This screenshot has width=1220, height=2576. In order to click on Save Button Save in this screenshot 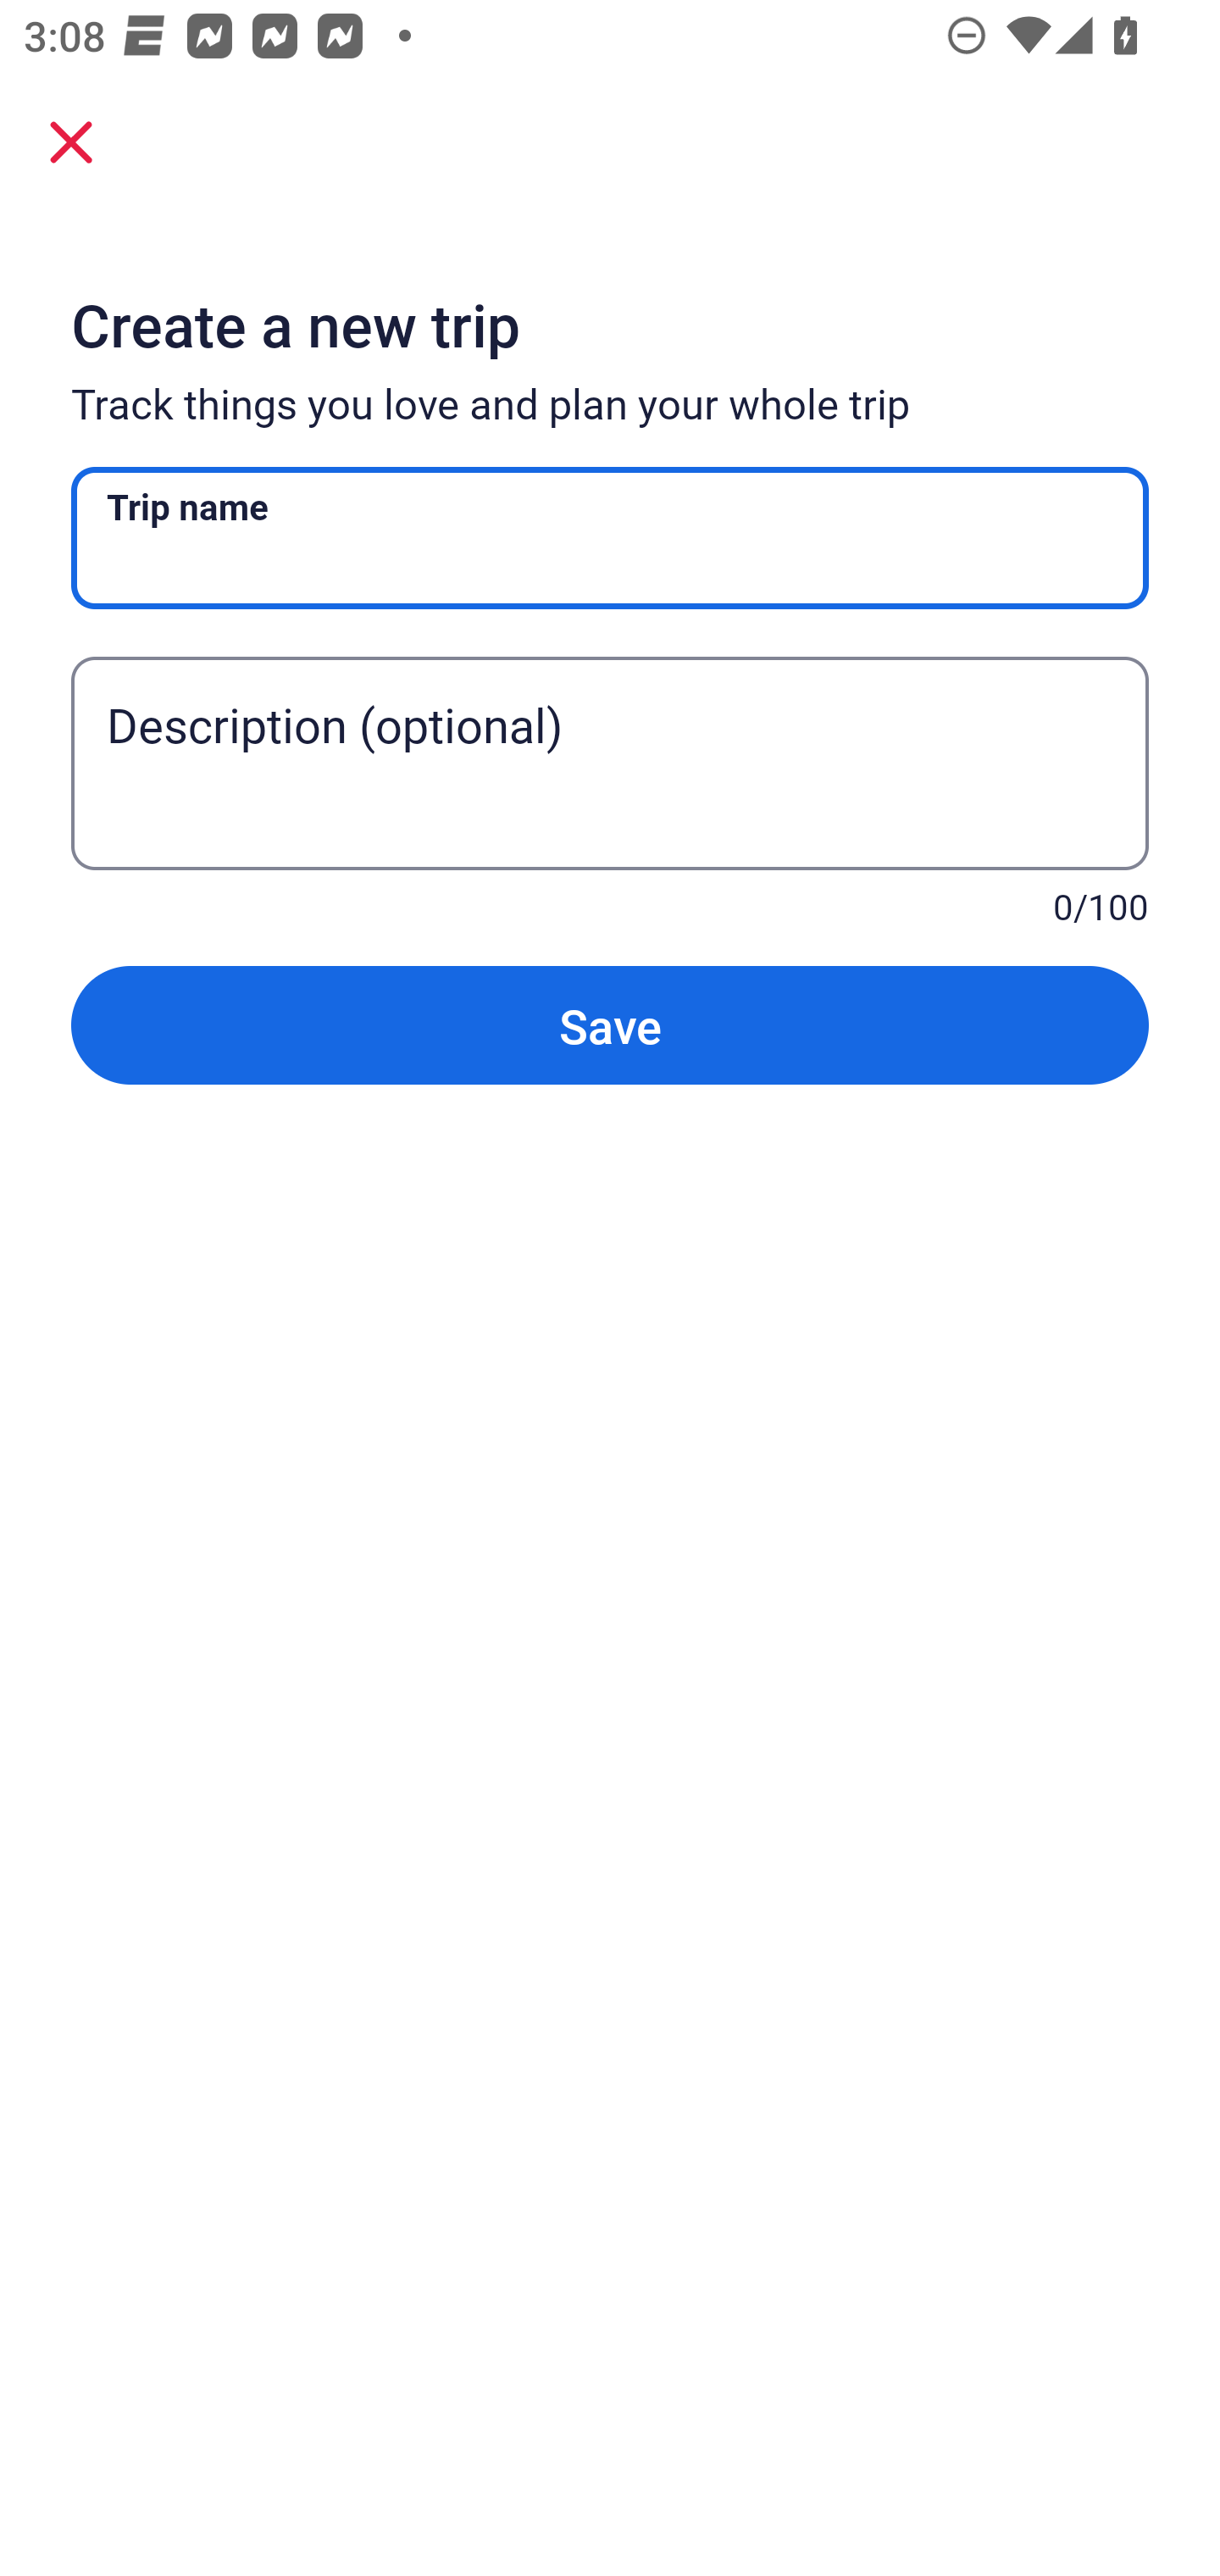, I will do `click(610, 1025)`.